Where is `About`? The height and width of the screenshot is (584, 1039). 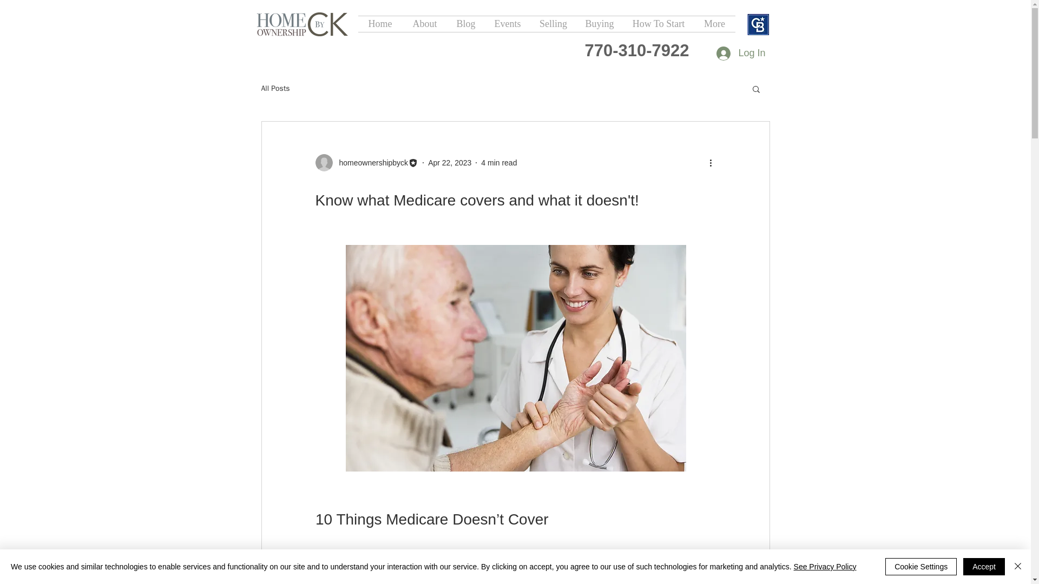
About is located at coordinates (425, 24).